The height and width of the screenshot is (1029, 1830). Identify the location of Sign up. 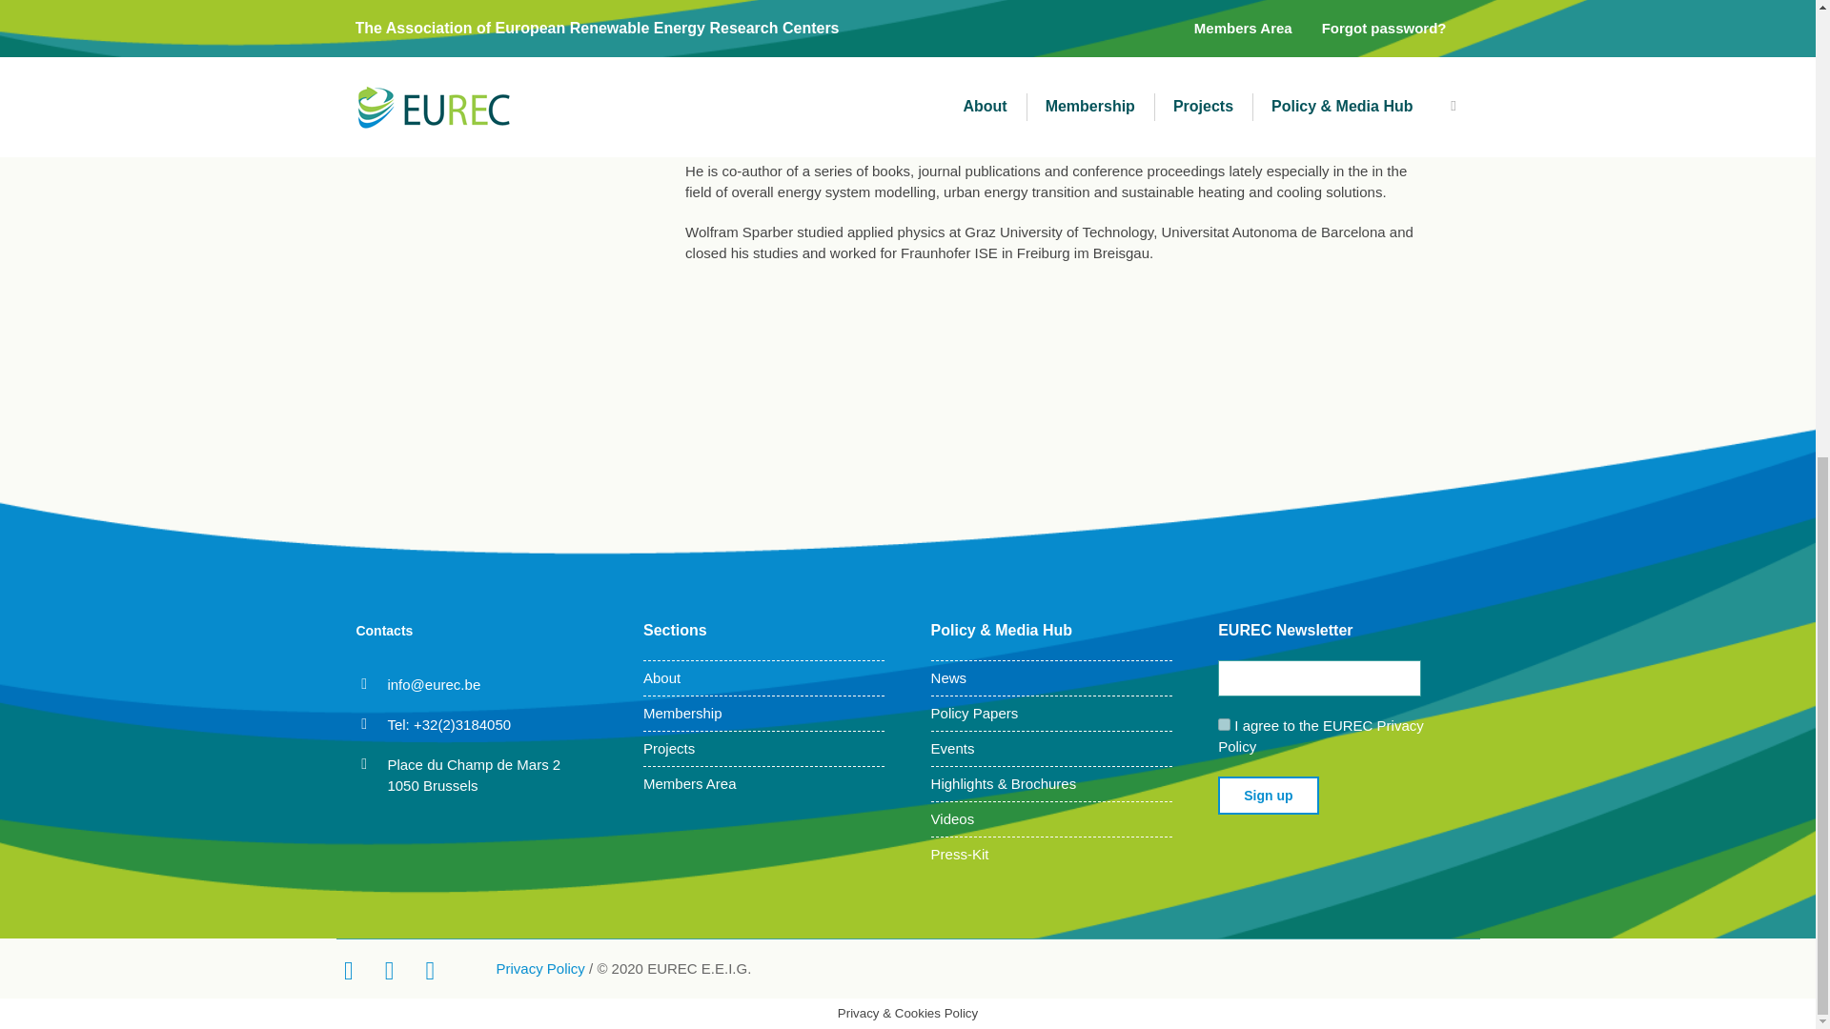
(1268, 796).